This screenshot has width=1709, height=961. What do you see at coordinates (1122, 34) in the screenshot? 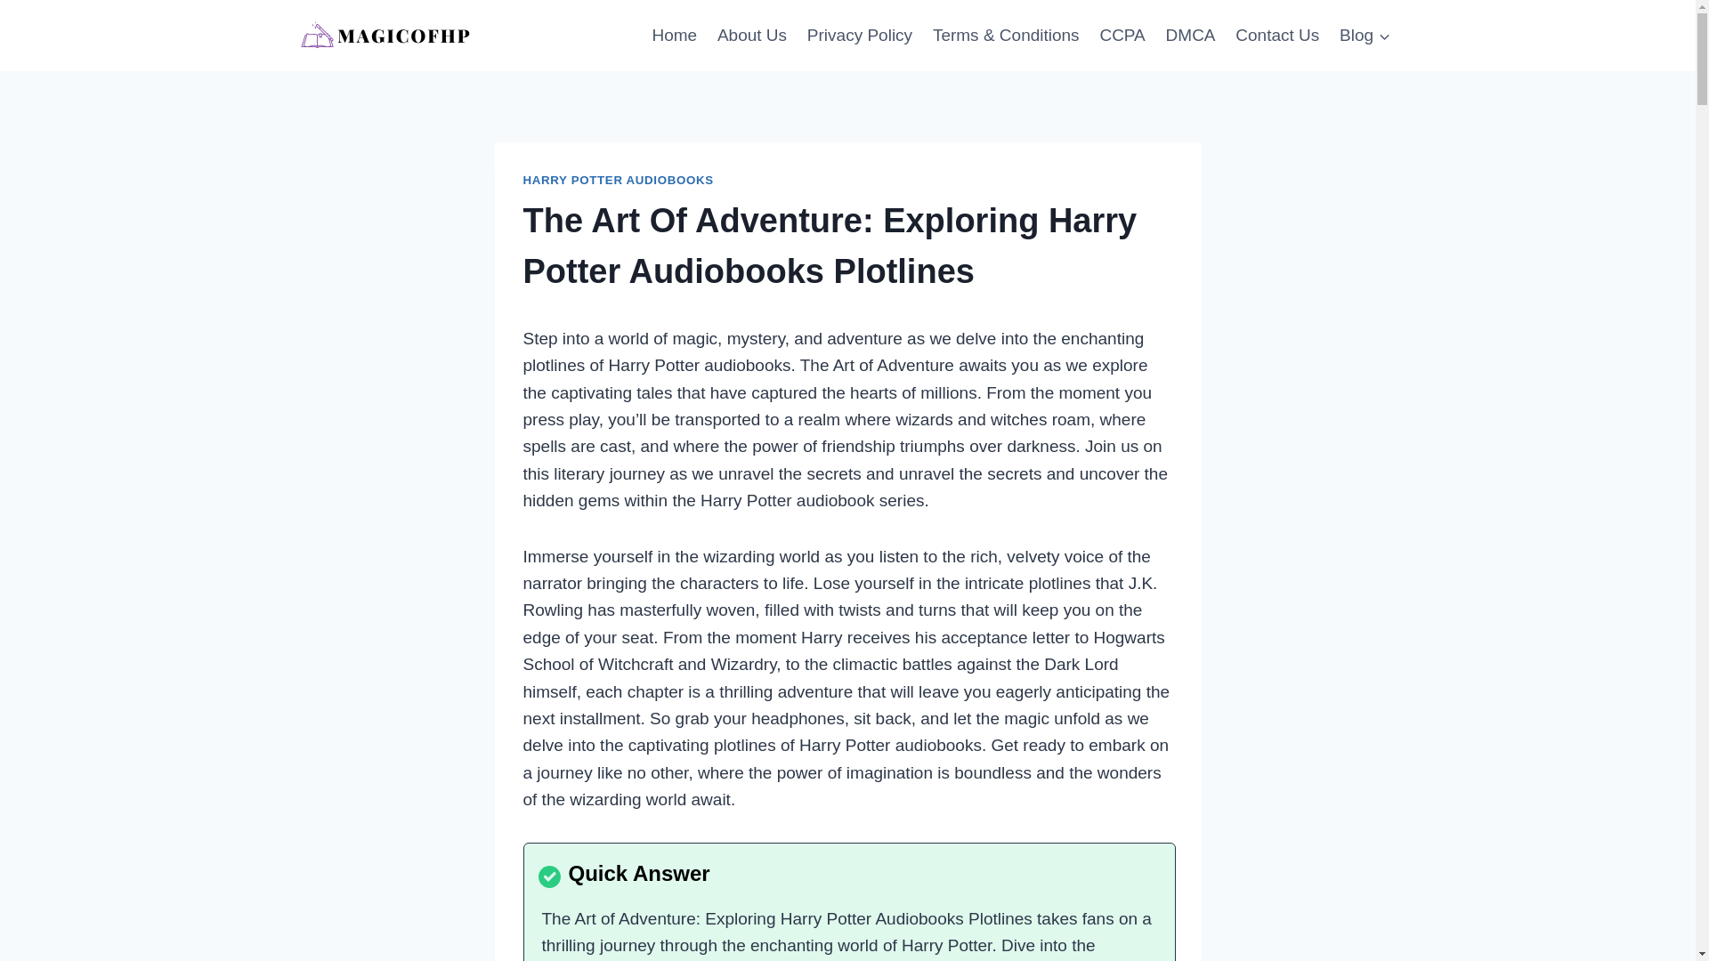
I see `CCPA` at bounding box center [1122, 34].